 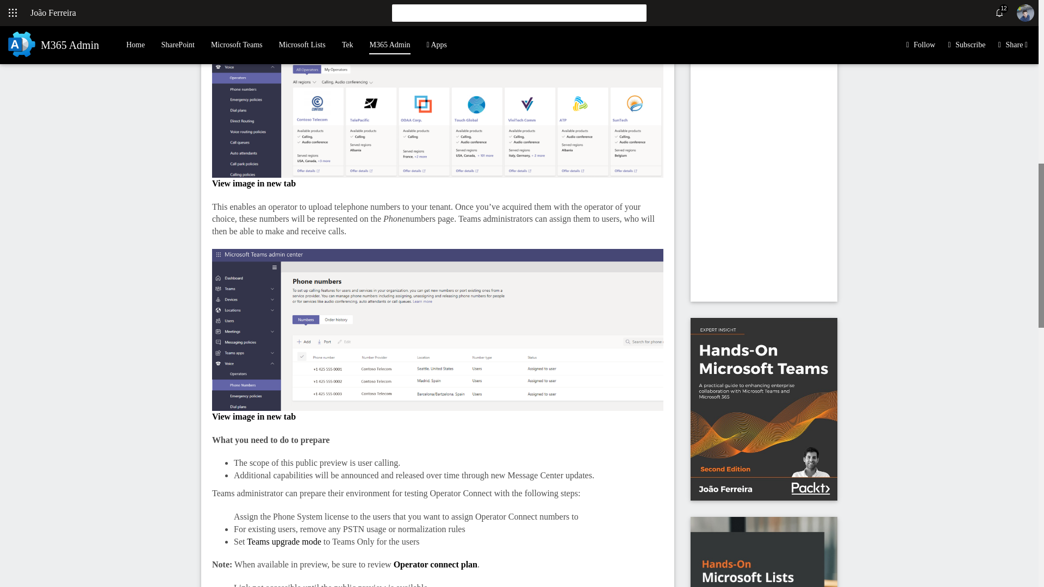 I want to click on Operator connect plan, so click(x=435, y=564).